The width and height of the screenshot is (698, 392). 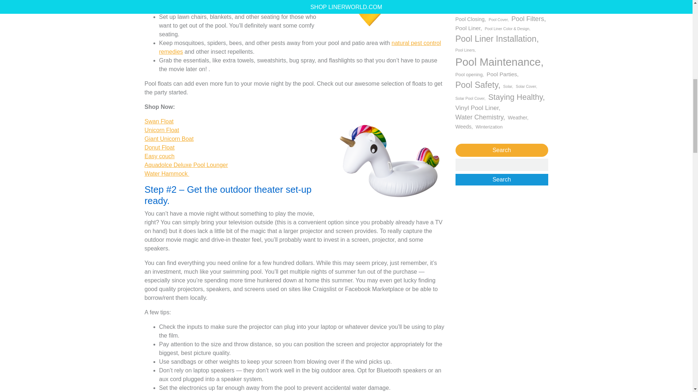 I want to click on Water Hammock , so click(x=167, y=173).